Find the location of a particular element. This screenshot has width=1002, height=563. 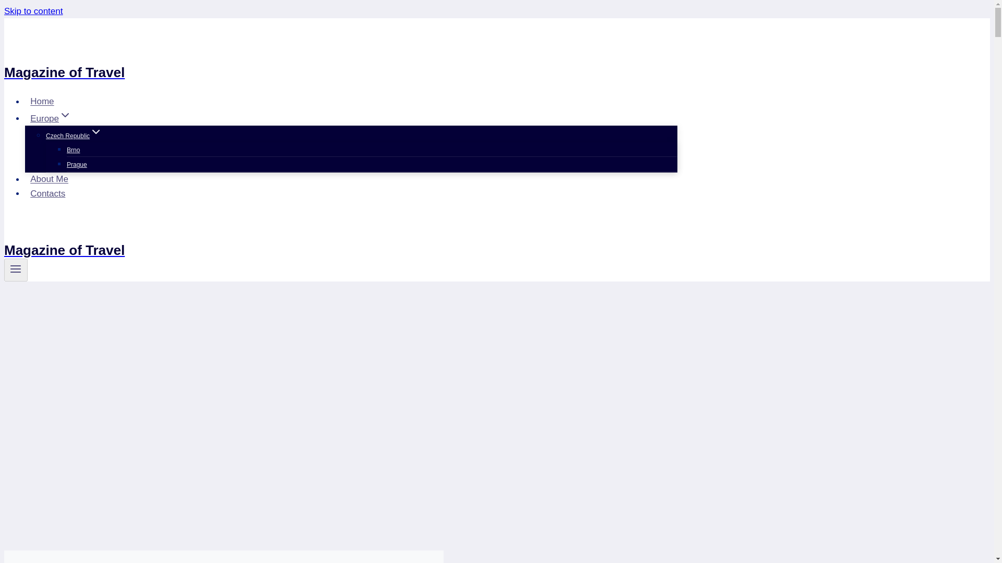

Toggle Menu is located at coordinates (16, 269).